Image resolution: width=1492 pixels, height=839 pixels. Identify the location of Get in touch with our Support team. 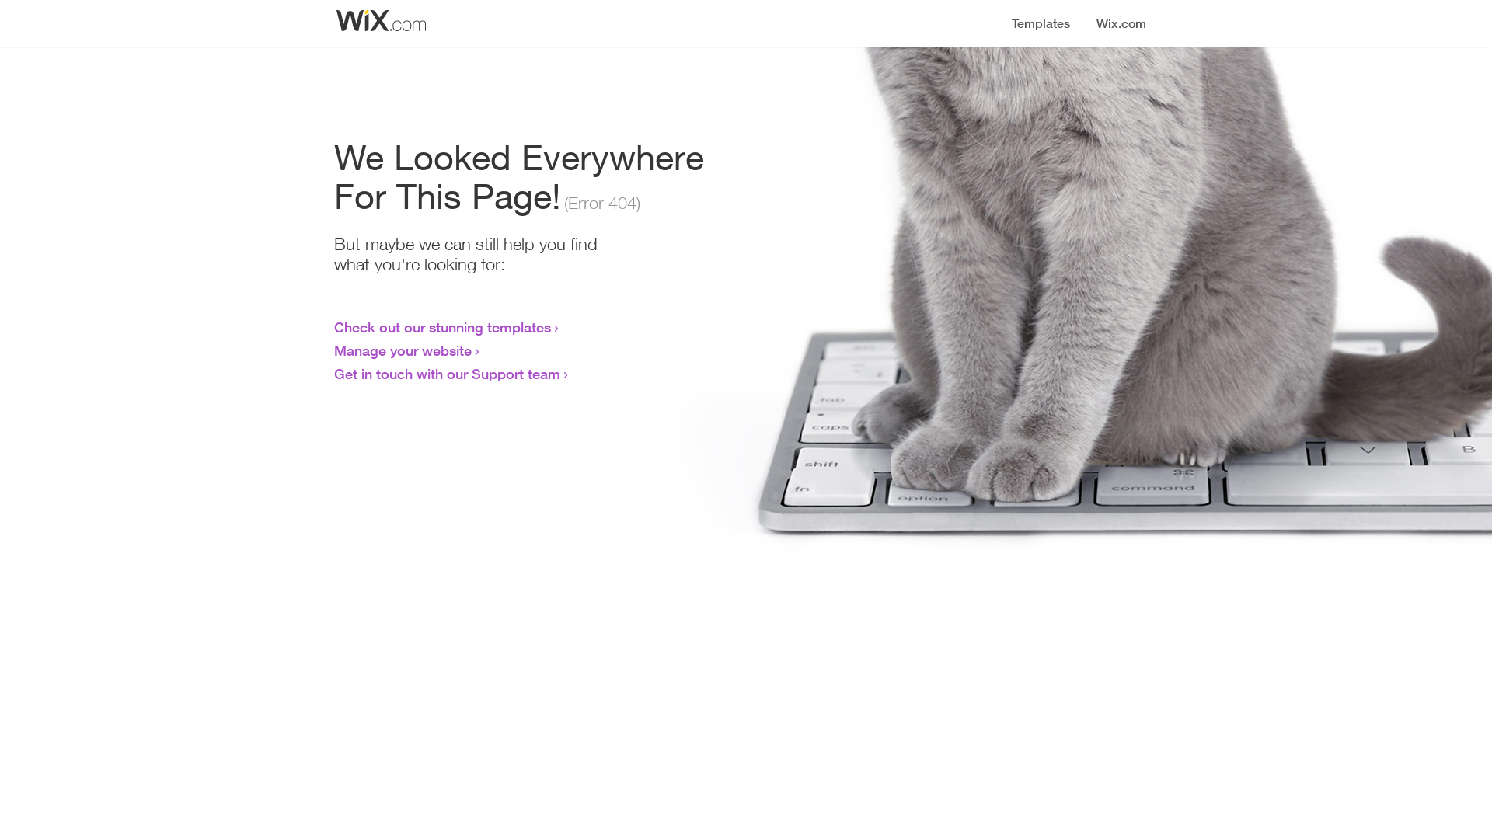
(448, 374).